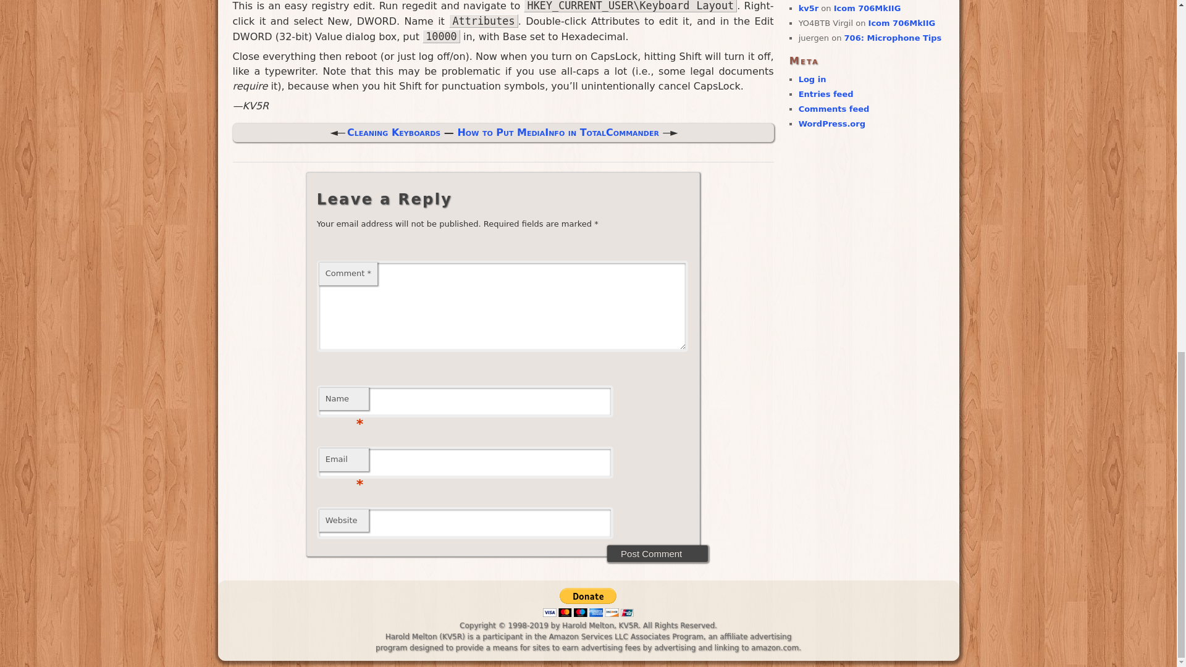 This screenshot has height=667, width=1186. What do you see at coordinates (587, 602) in the screenshot?
I see `PayPal - The safer, easier way to pay online!` at bounding box center [587, 602].